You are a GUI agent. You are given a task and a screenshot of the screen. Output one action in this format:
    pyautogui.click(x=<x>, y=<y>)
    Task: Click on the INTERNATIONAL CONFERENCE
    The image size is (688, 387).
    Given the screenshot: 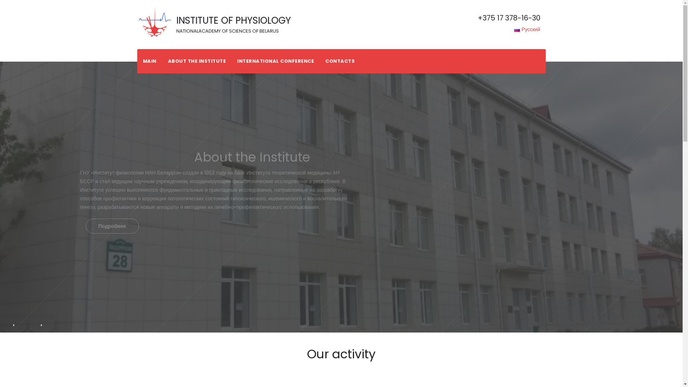 What is the action you would take?
    pyautogui.click(x=276, y=61)
    